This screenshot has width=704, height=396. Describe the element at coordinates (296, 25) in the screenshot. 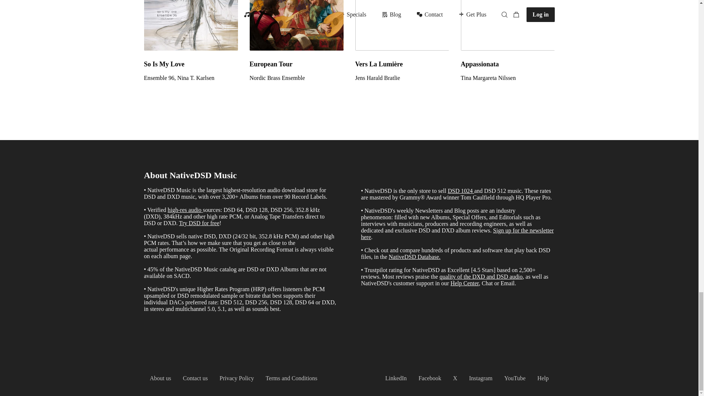

I see `European Tour` at that location.